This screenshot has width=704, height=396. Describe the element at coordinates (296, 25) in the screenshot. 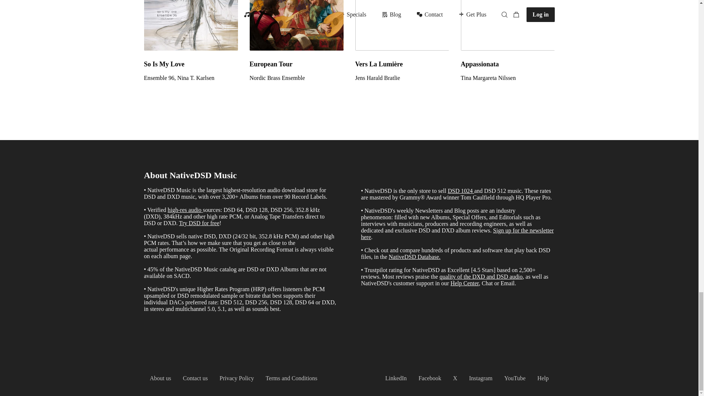

I see `European Tour` at that location.